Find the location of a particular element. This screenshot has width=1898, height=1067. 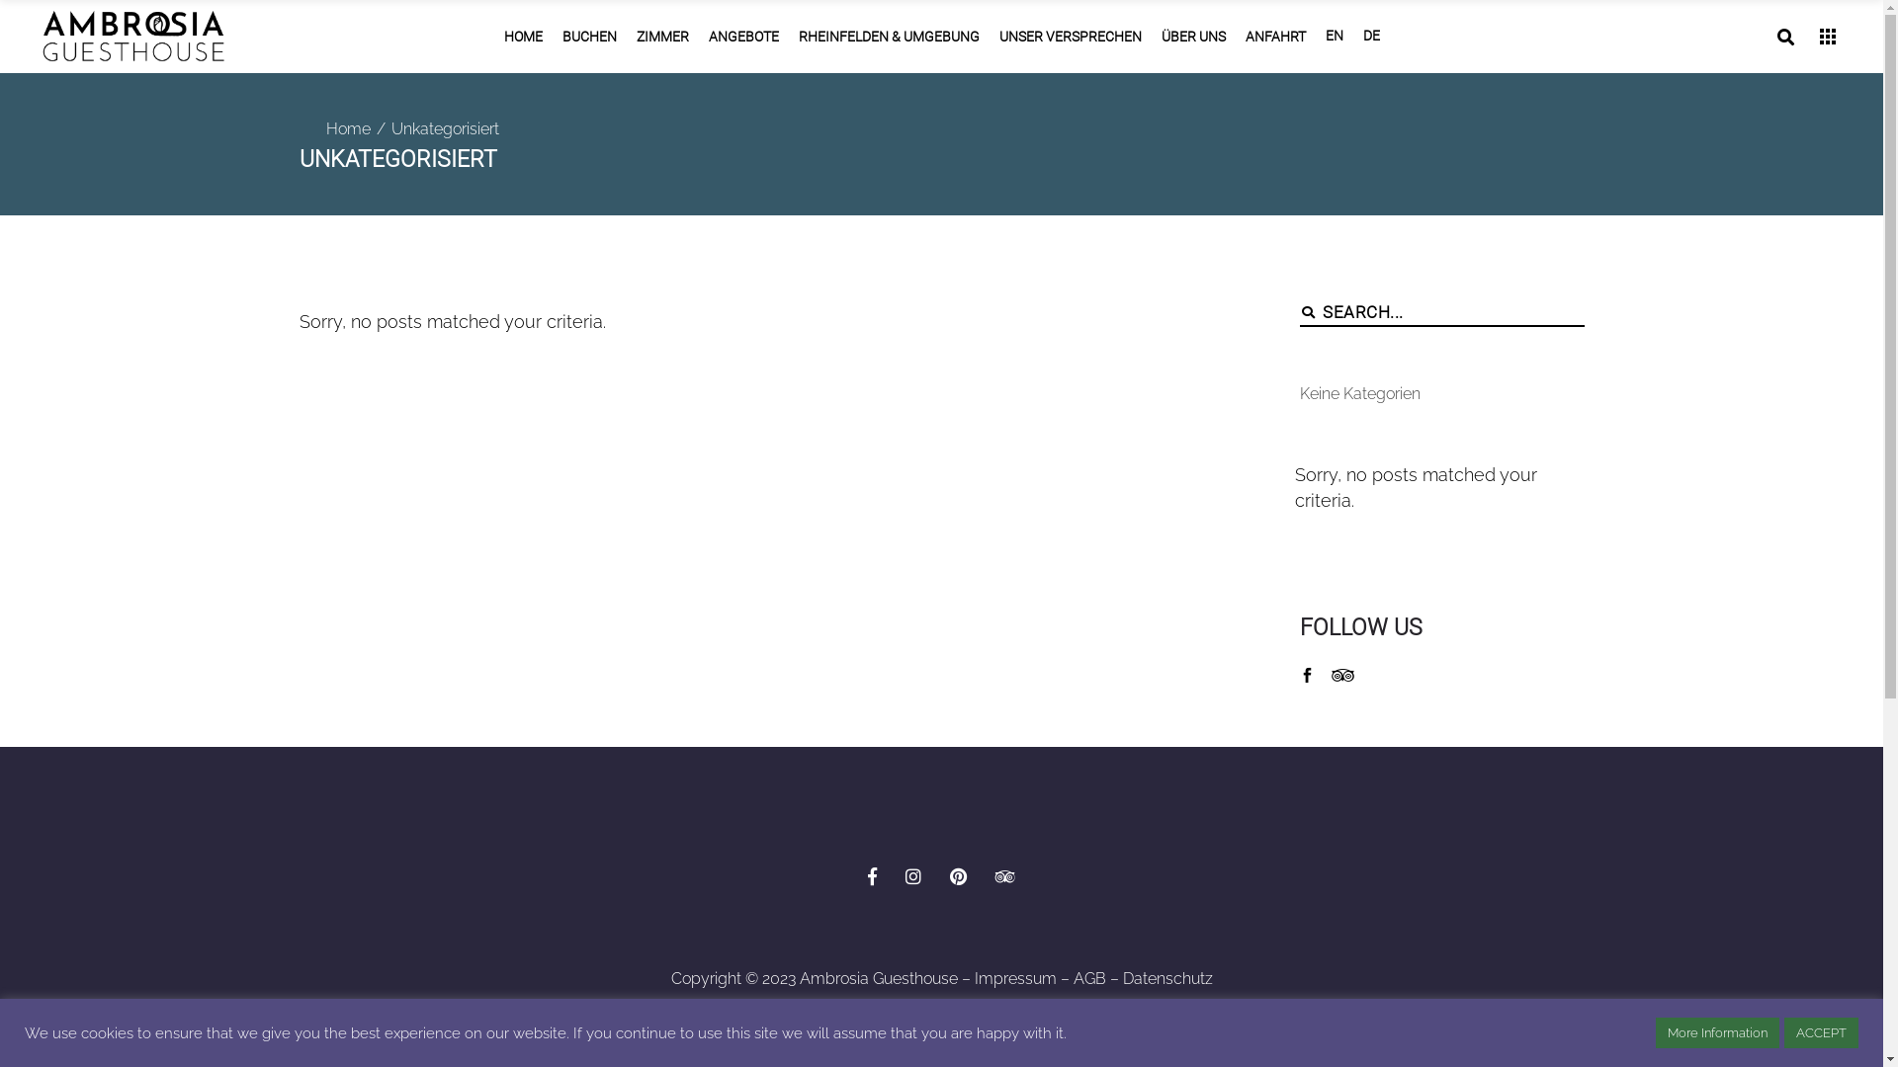

DE is located at coordinates (1370, 37).